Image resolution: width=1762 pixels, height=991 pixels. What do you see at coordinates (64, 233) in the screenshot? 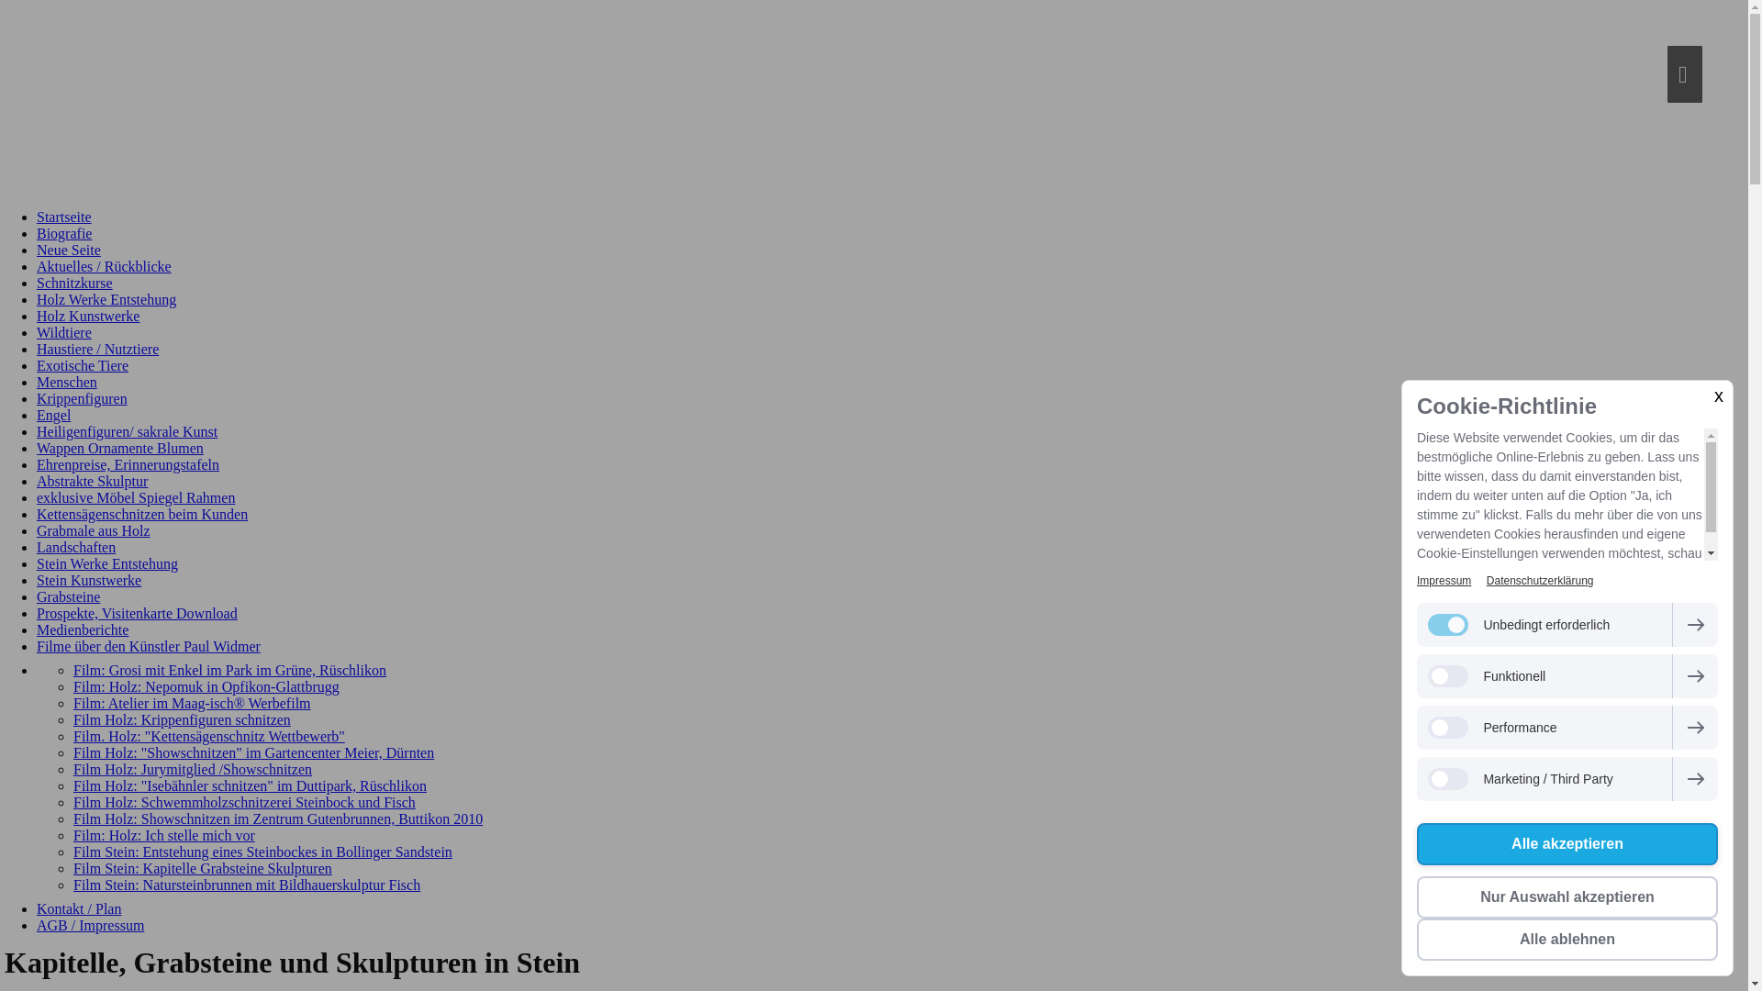
I see `Biografie` at bounding box center [64, 233].